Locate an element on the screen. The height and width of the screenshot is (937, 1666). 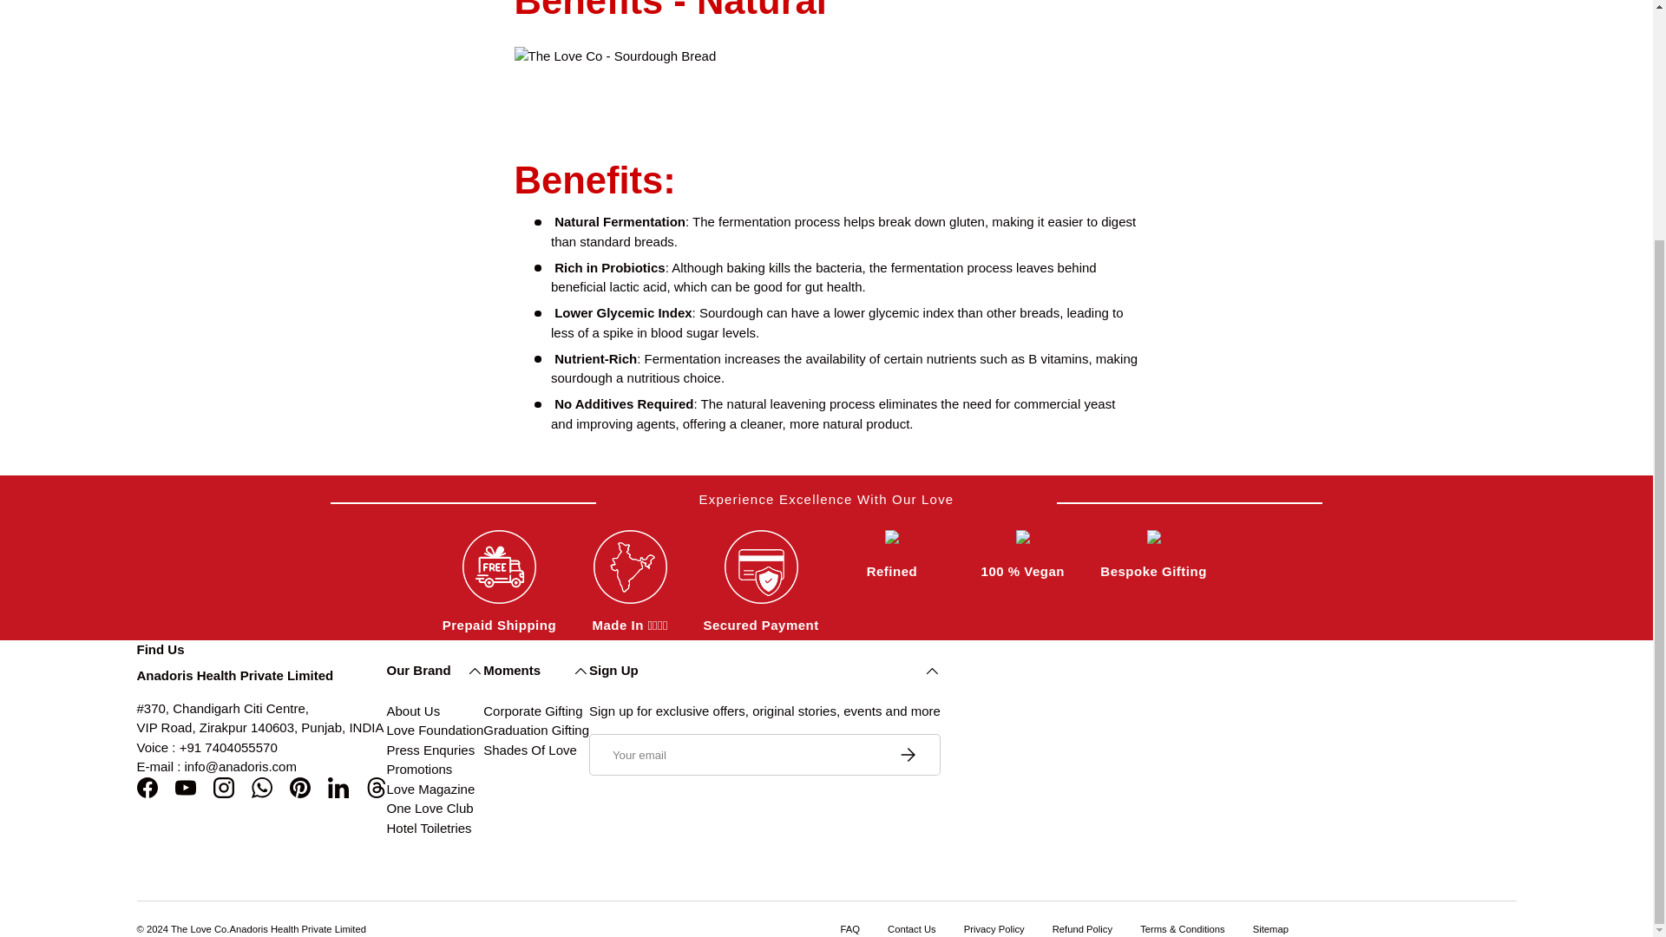
The Love Co on WhatsApp is located at coordinates (262, 787).